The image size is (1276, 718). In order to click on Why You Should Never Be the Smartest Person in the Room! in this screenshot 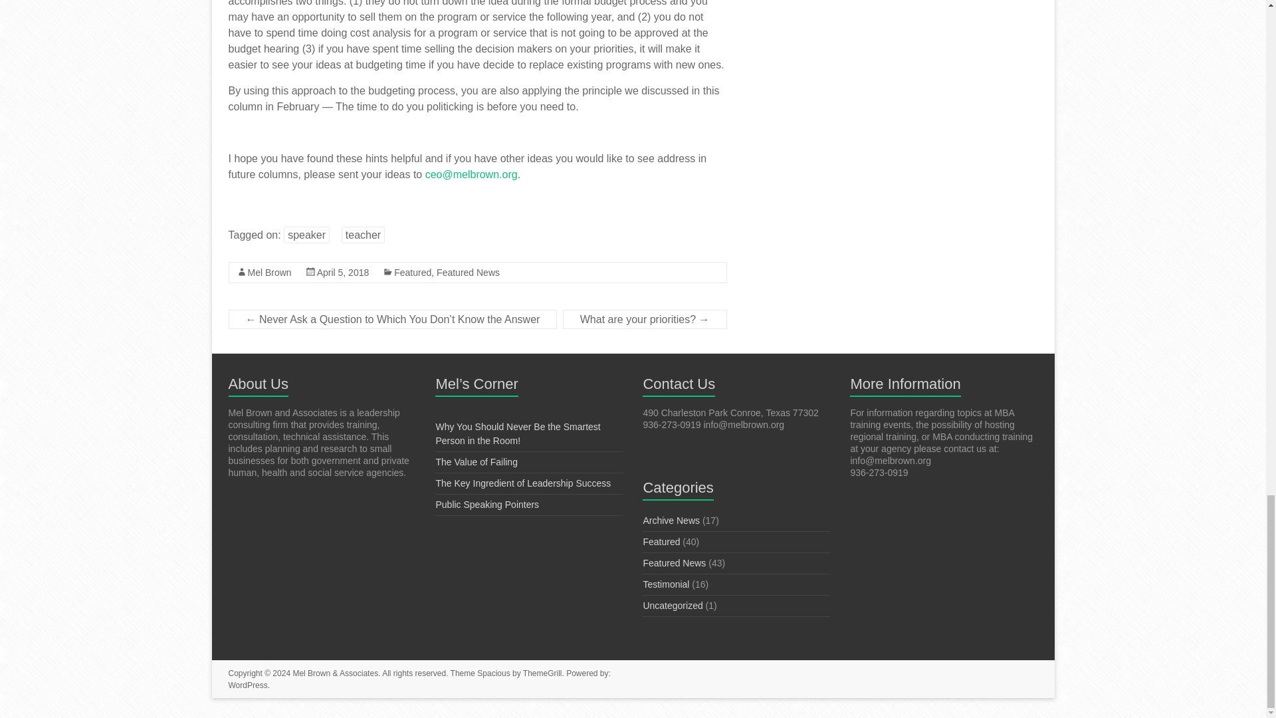, I will do `click(517, 433)`.